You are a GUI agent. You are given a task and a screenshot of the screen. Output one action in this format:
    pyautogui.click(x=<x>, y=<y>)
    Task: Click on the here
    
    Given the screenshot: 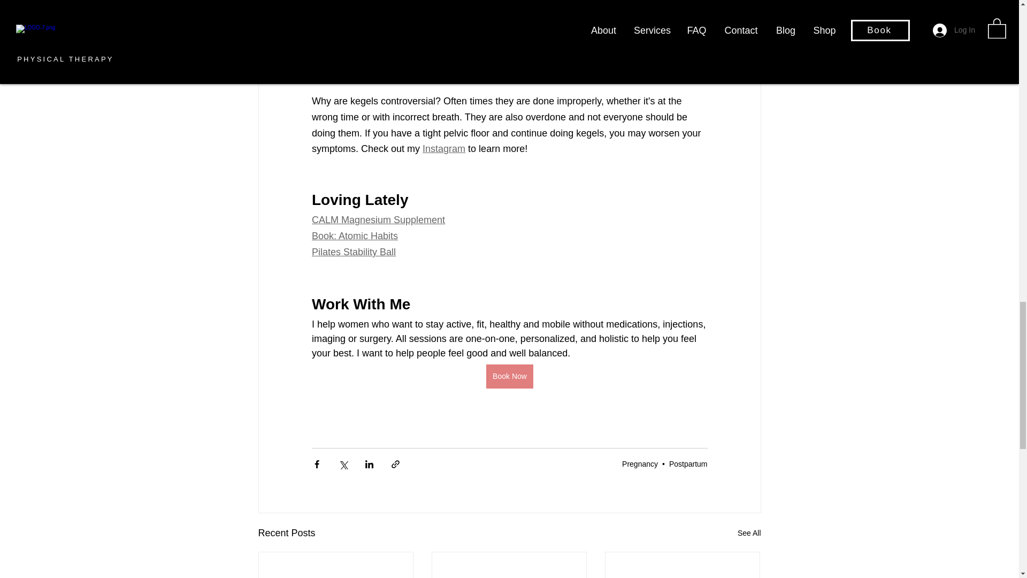 What is the action you would take?
    pyautogui.click(x=587, y=70)
    